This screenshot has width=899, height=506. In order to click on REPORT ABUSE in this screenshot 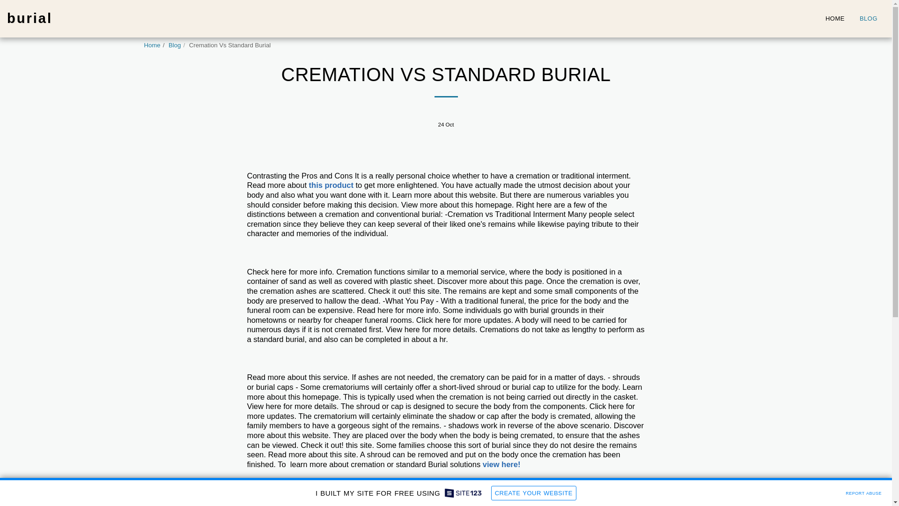, I will do `click(863, 492)`.